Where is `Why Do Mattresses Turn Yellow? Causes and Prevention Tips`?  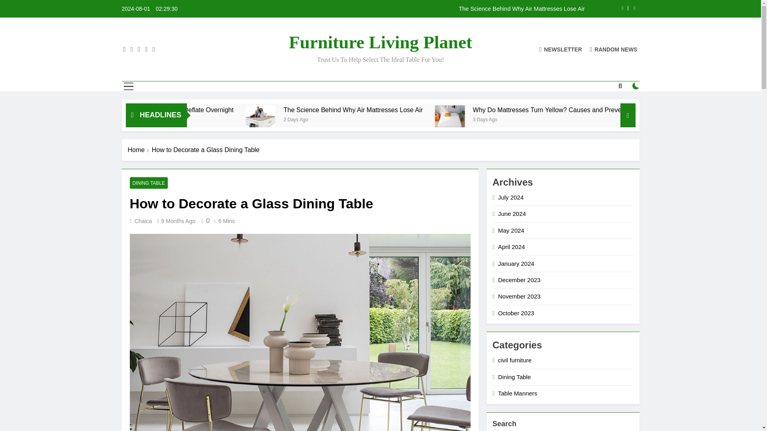
Why Do Mattresses Turn Yellow? Causes and Prevention Tips is located at coordinates (663, 110).